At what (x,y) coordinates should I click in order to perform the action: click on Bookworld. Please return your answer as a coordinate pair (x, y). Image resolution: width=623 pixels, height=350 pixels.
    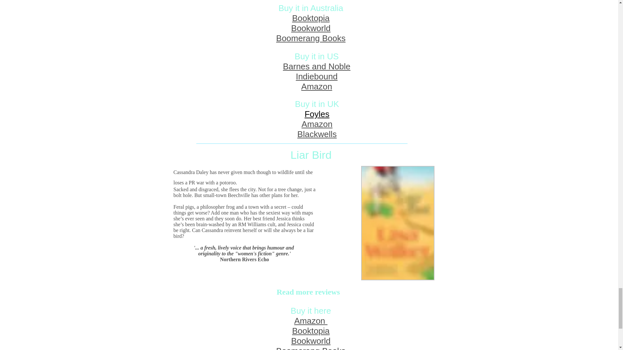
    Looking at the image, I should click on (310, 28).